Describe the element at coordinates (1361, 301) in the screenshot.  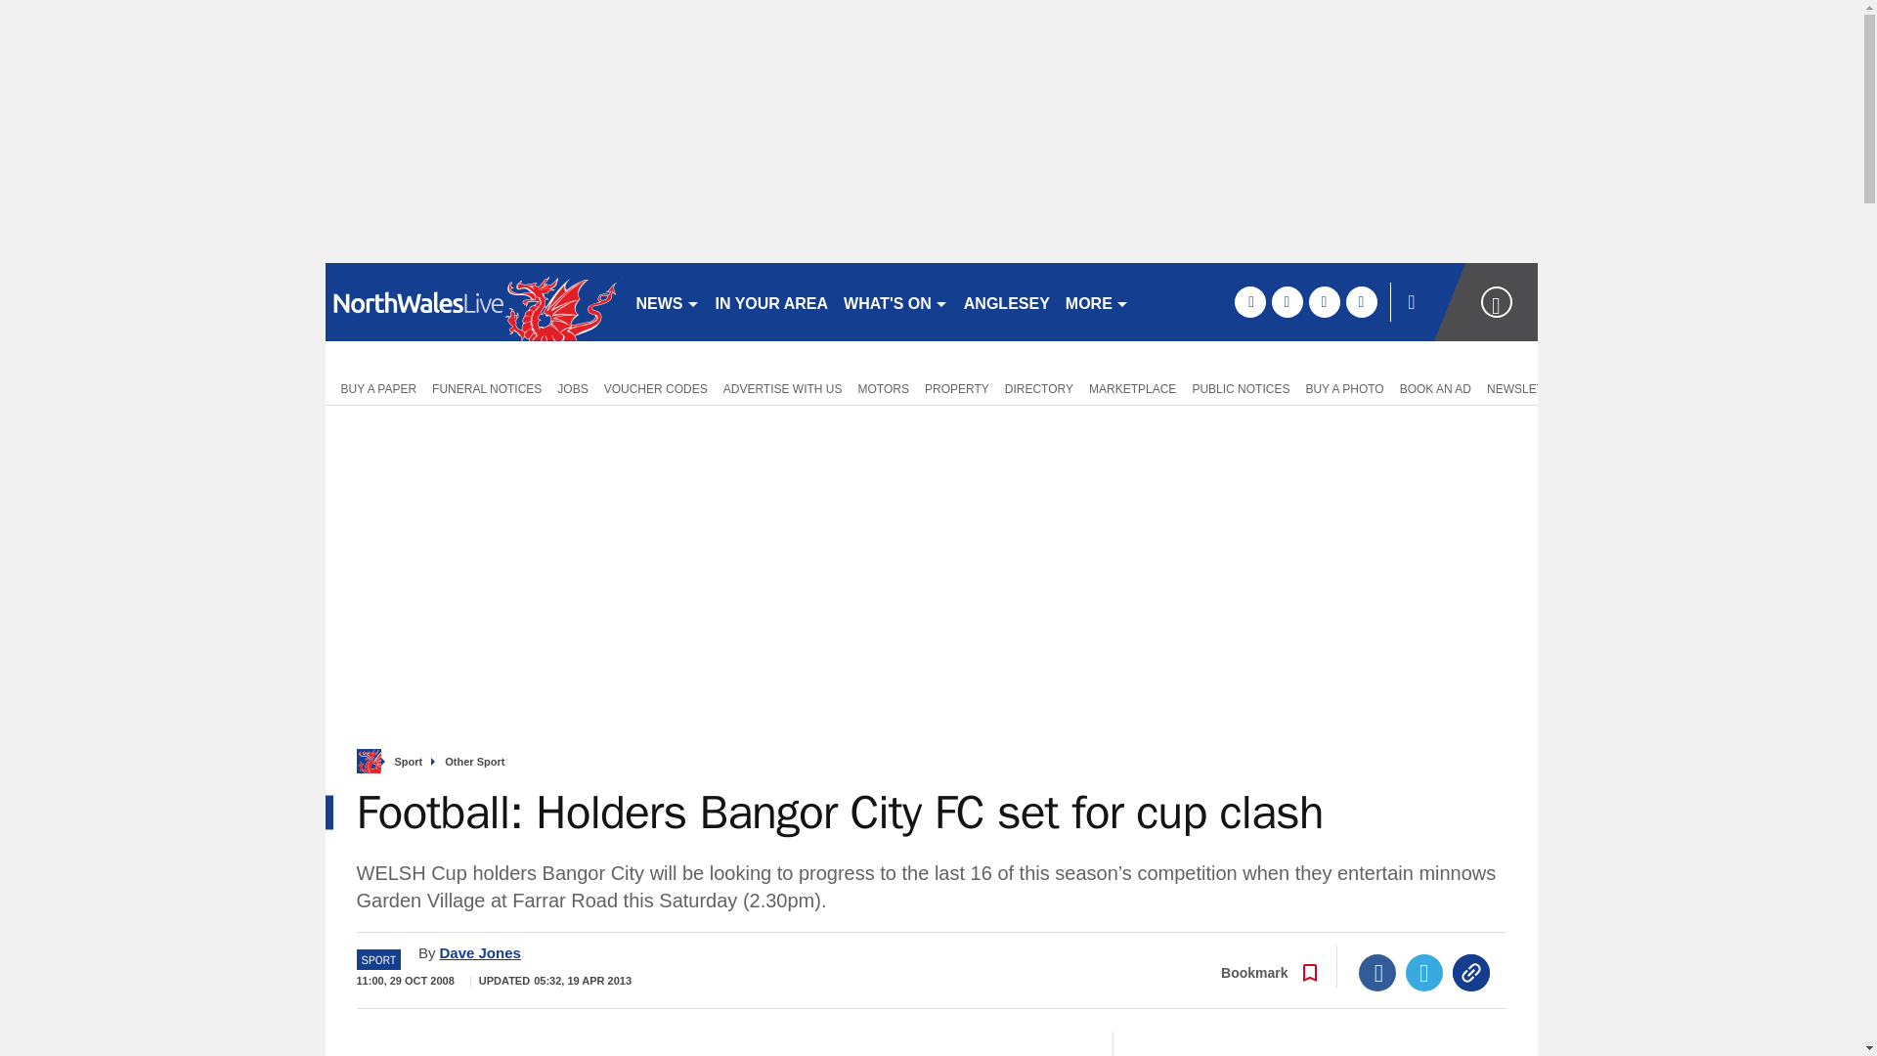
I see `instagram` at that location.